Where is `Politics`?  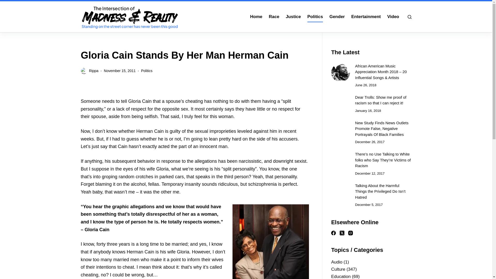
Politics is located at coordinates (315, 17).